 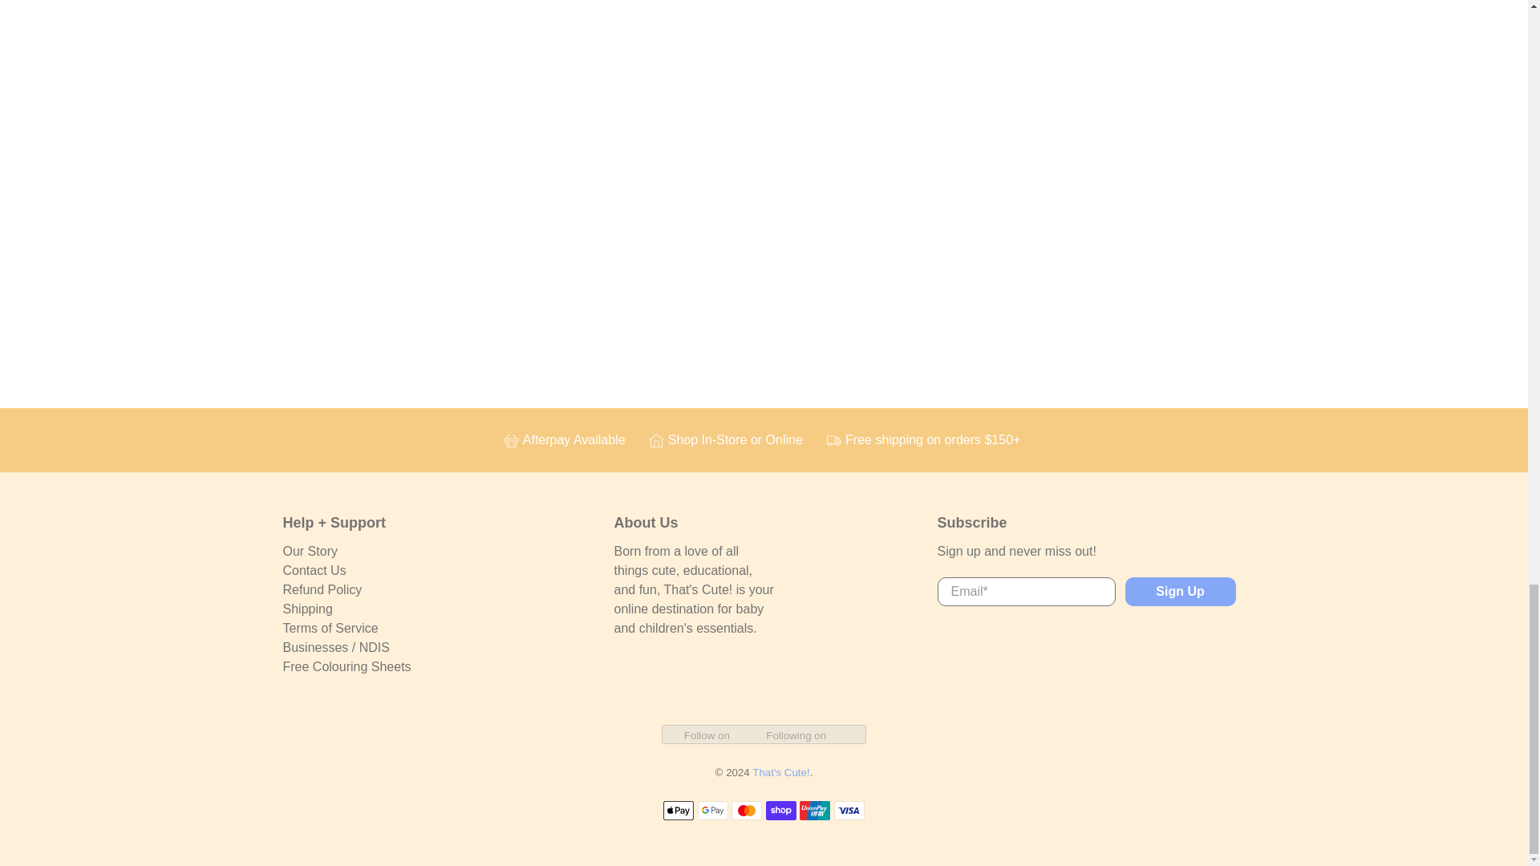 I want to click on Shop Pay, so click(x=780, y=810).